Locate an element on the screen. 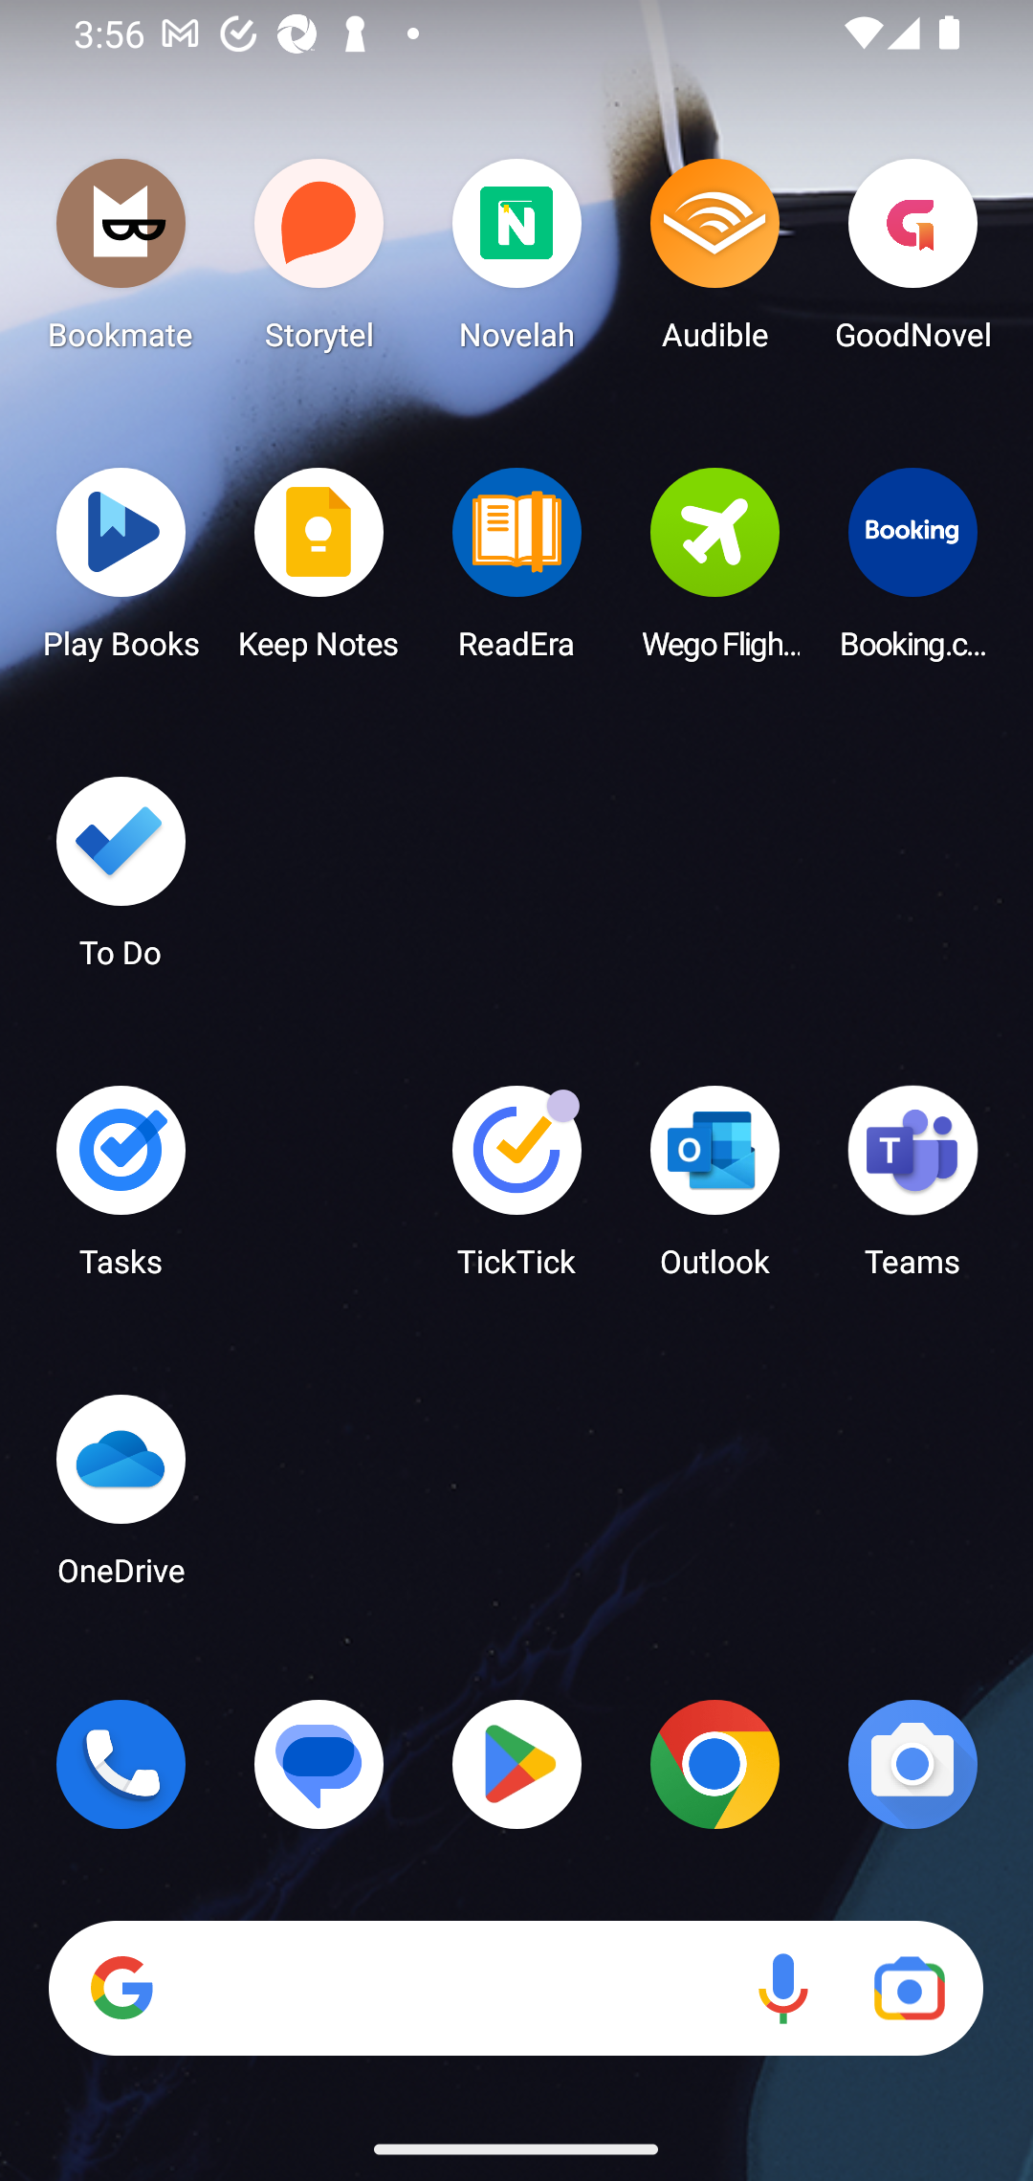 Image resolution: width=1033 pixels, height=2181 pixels. Booking.com is located at coordinates (912, 571).